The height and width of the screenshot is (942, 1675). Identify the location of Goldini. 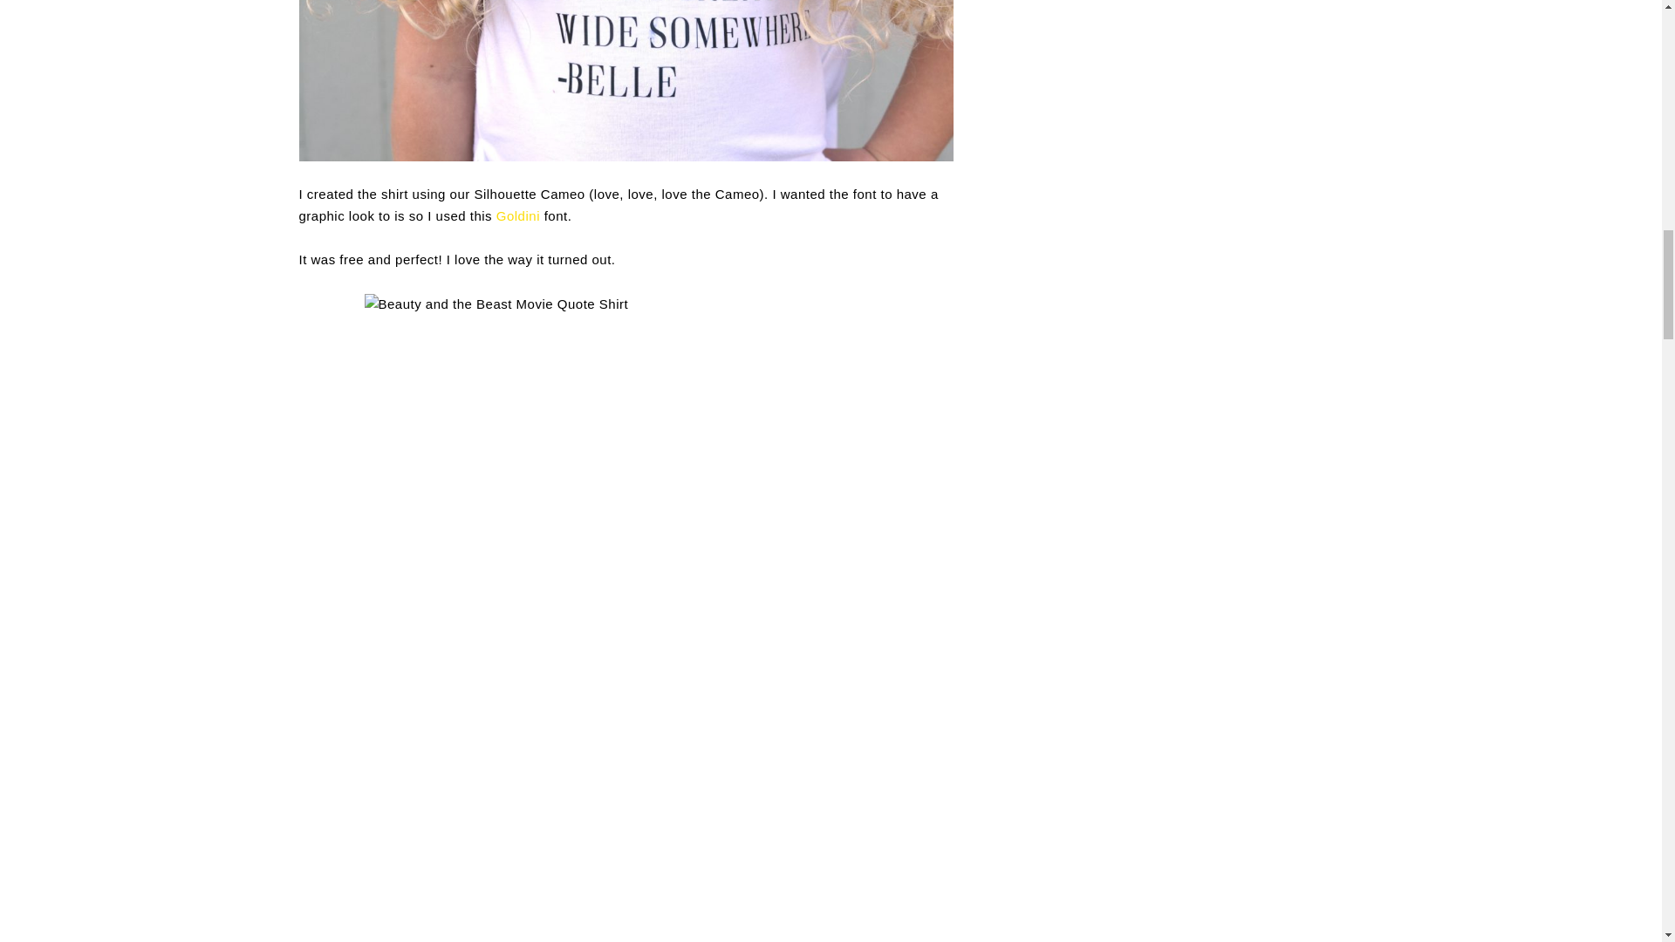
(517, 215).